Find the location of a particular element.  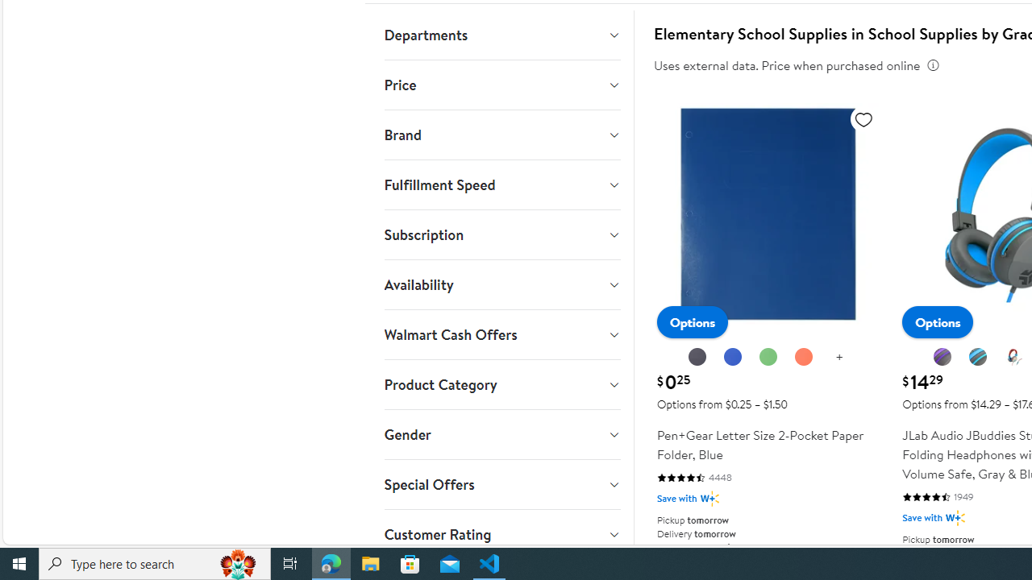

Blue is located at coordinates (733, 358).